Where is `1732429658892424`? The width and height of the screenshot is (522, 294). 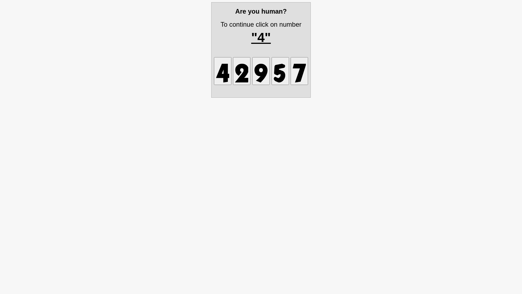
1732429658892424 is located at coordinates (242, 71).